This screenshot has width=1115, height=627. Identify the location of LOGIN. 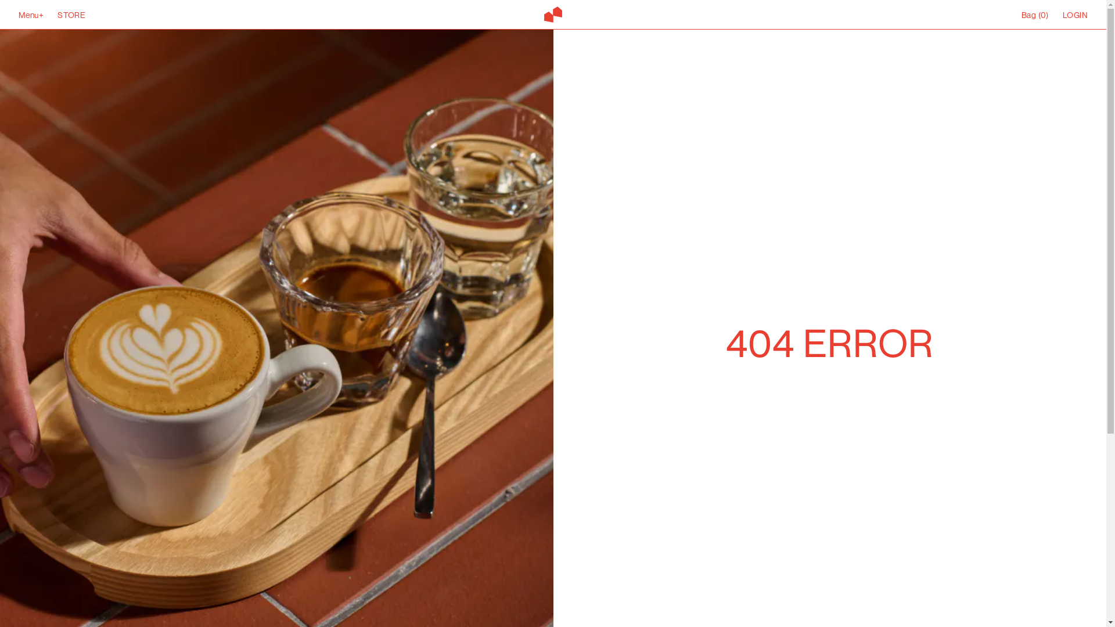
(1076, 15).